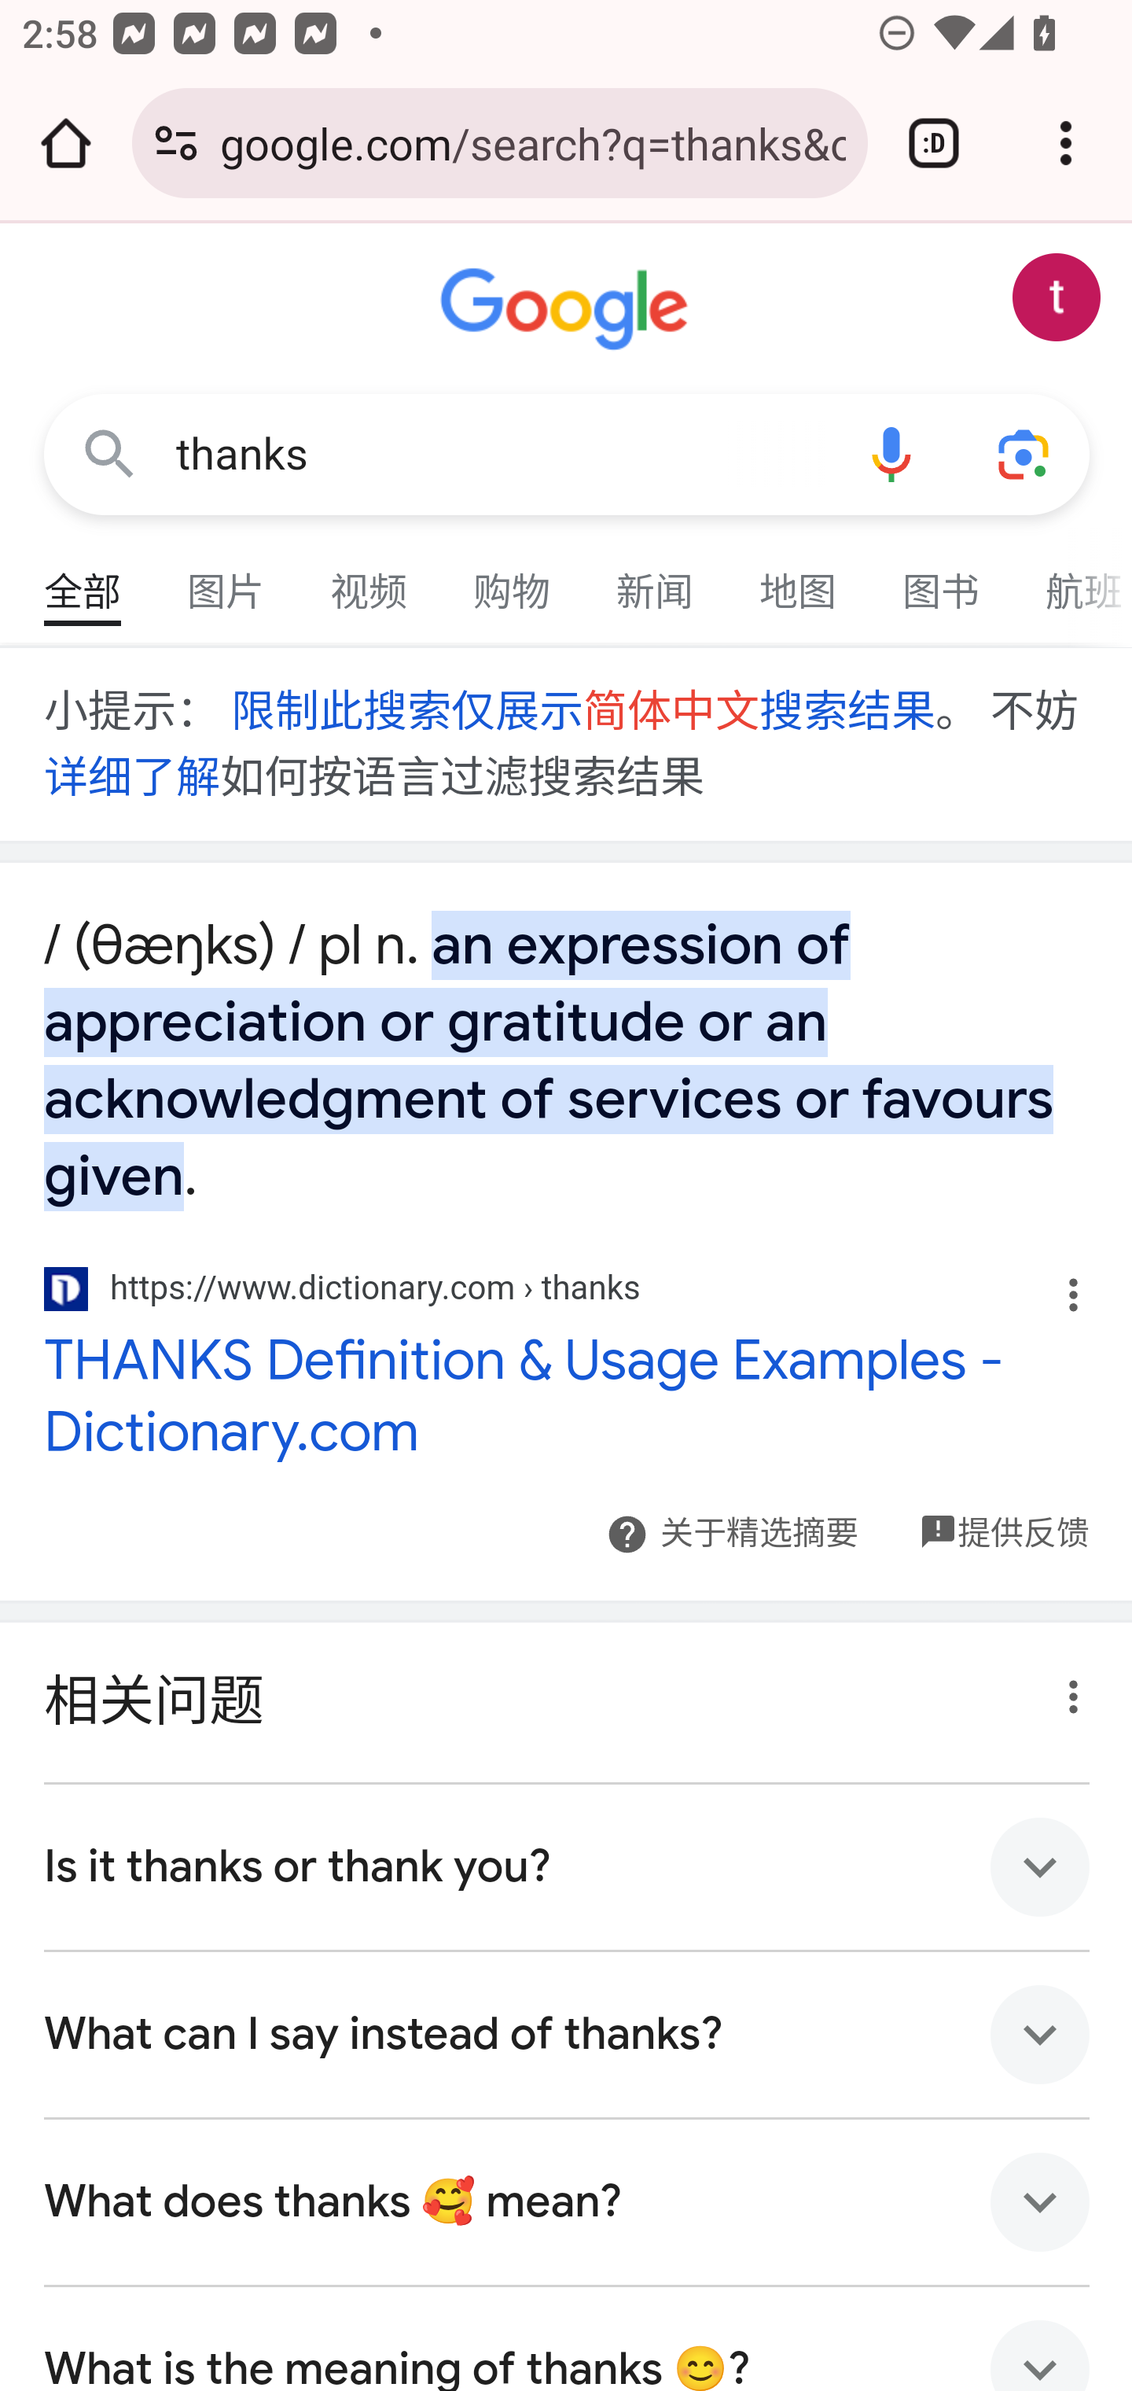  I want to click on Connection is secure, so click(176, 143).